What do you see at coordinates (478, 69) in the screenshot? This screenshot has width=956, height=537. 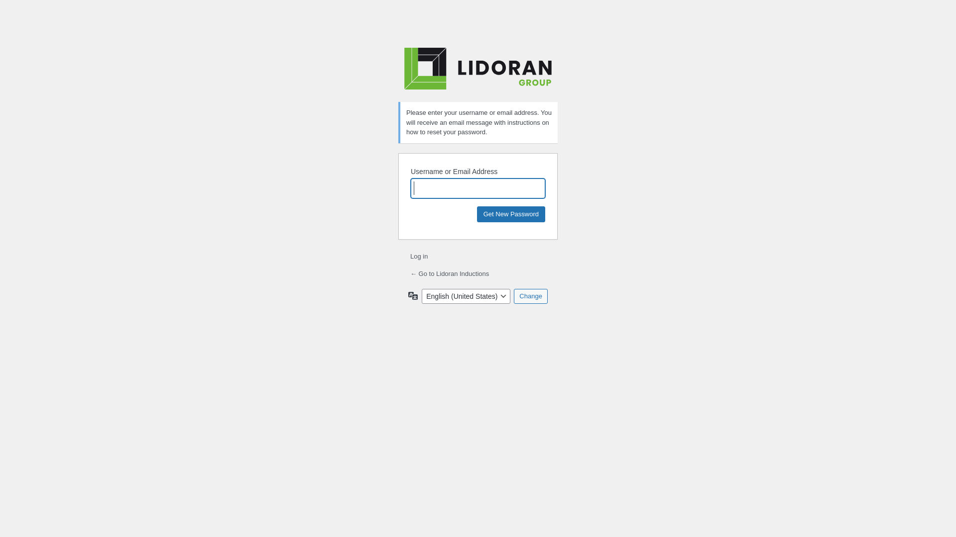 I see `Lidoran Inductions` at bounding box center [478, 69].